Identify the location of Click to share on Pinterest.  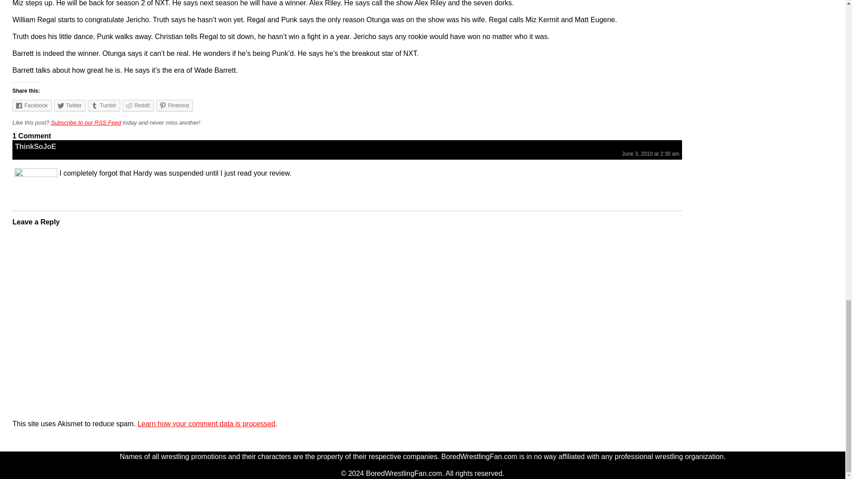
(174, 105).